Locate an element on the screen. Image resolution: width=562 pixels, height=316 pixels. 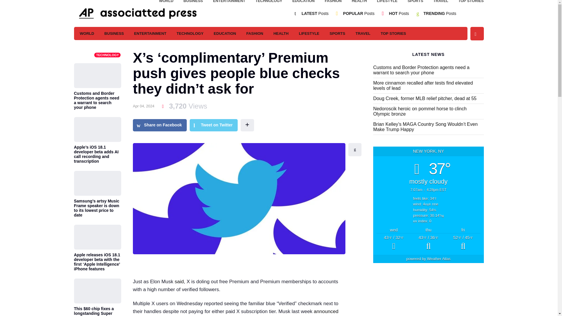
WORLD is located at coordinates (87, 33).